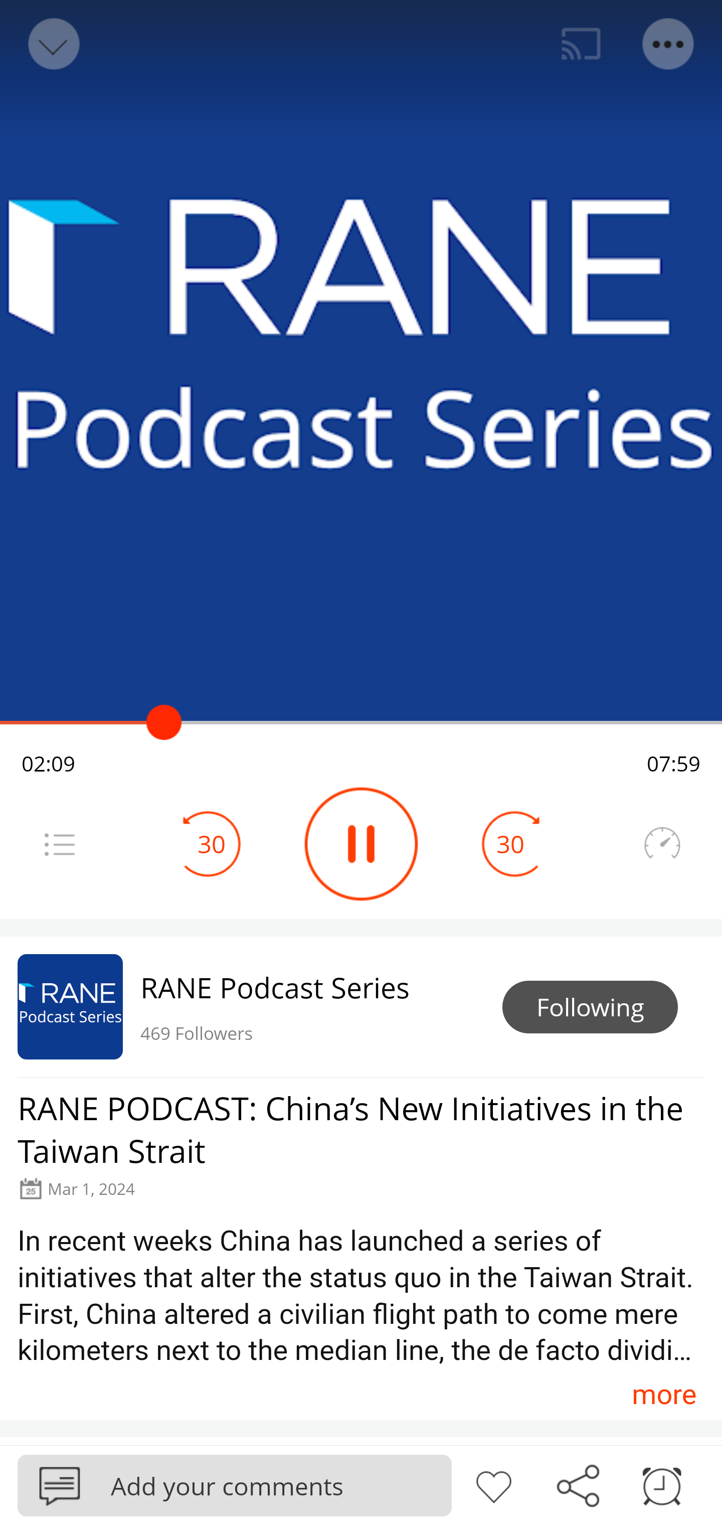 The height and width of the screenshot is (1525, 722). Describe the element at coordinates (52, 44) in the screenshot. I see `Back` at that location.